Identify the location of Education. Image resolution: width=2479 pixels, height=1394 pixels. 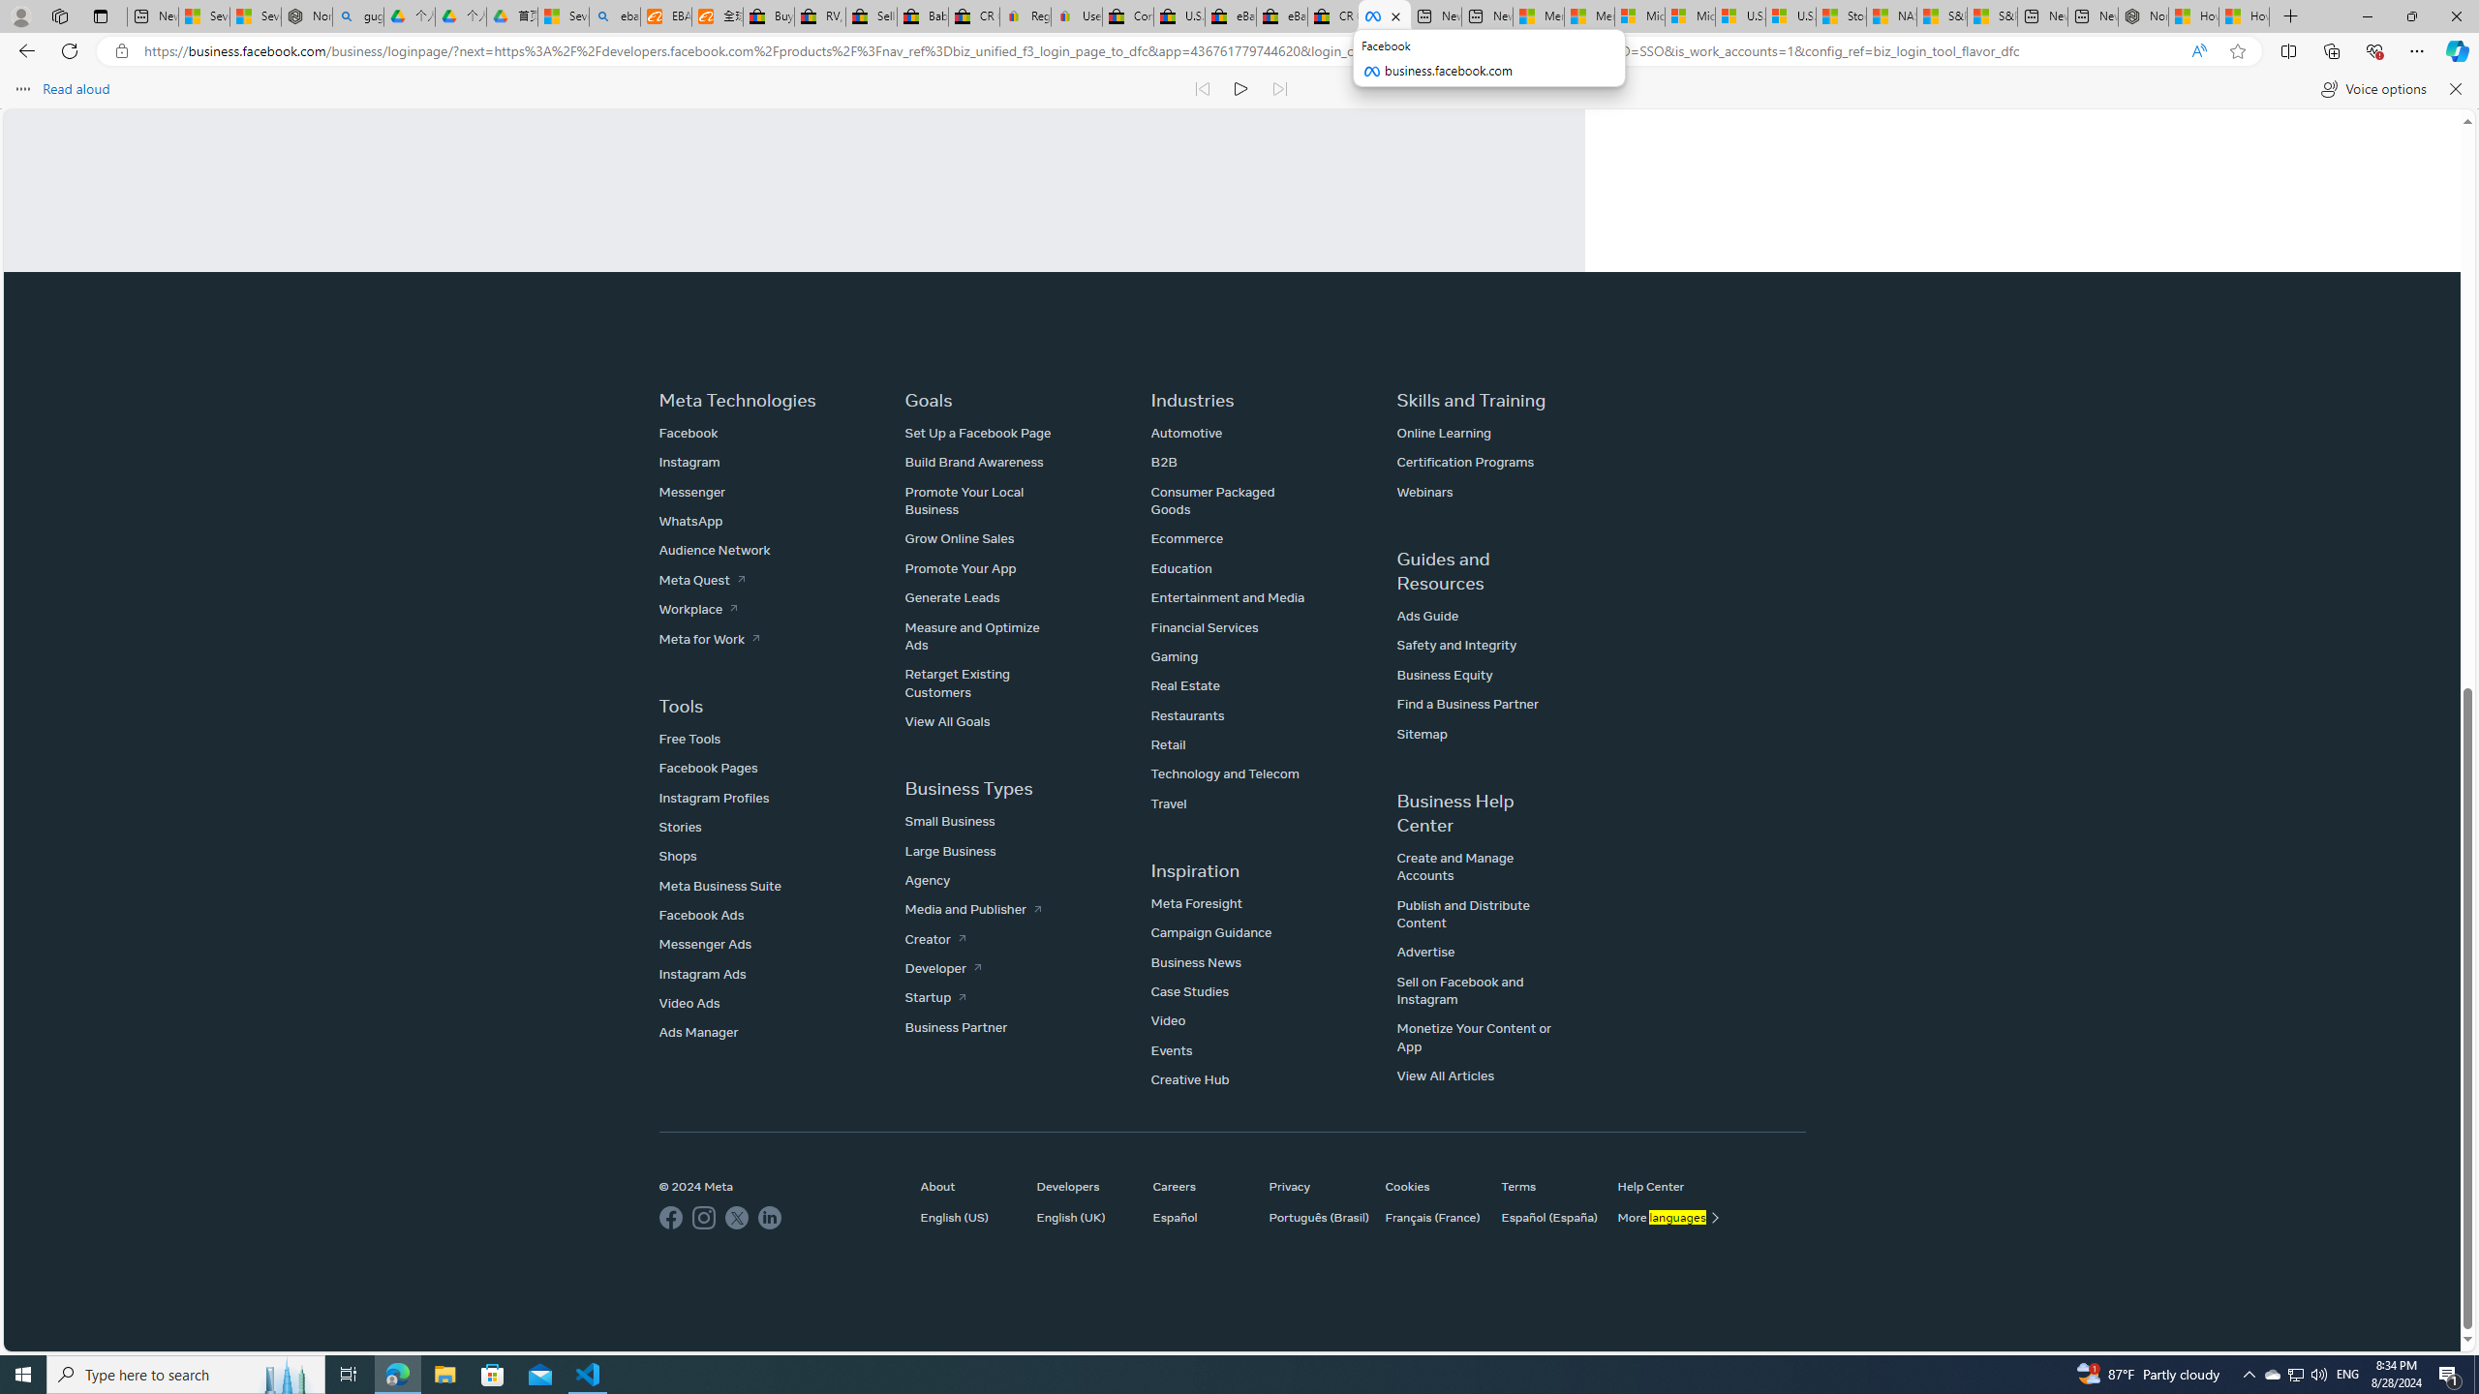
(1180, 567).